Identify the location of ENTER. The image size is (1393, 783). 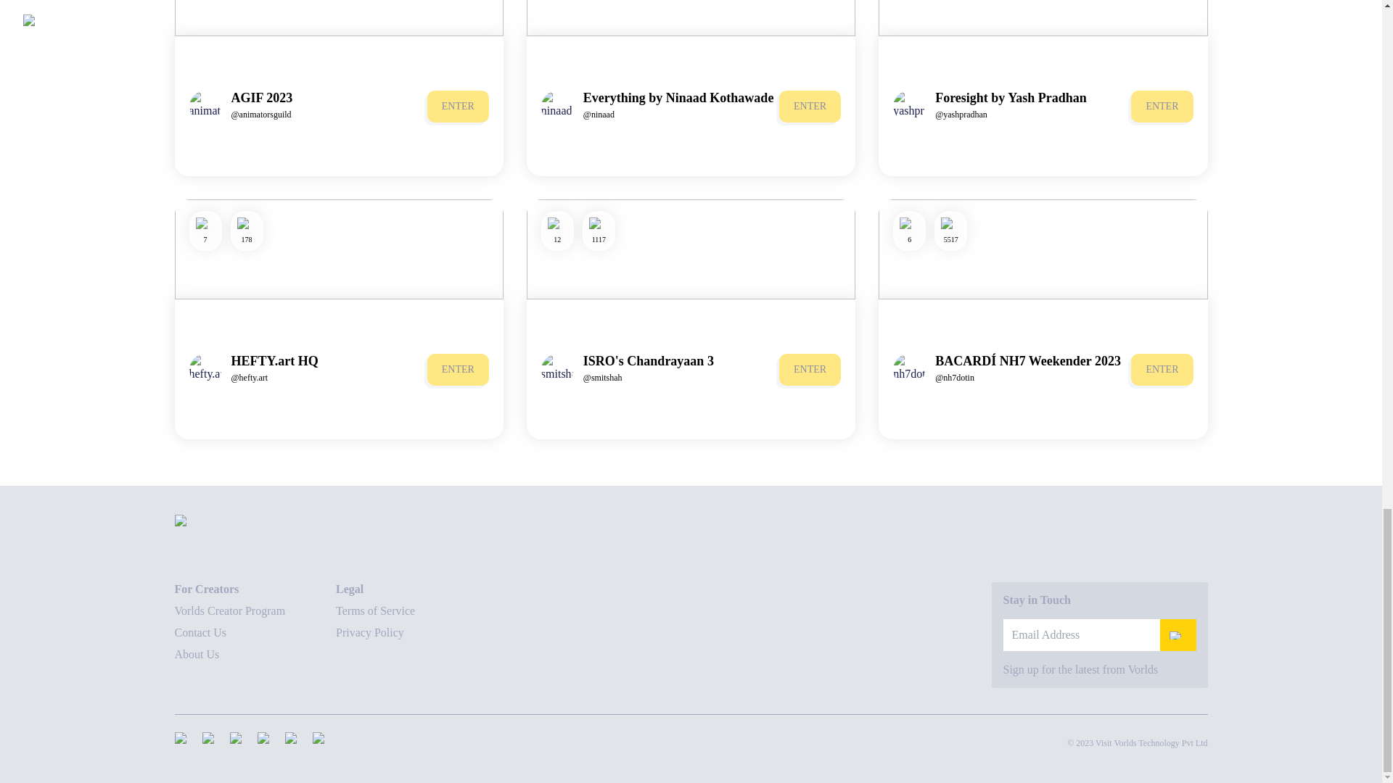
(458, 107).